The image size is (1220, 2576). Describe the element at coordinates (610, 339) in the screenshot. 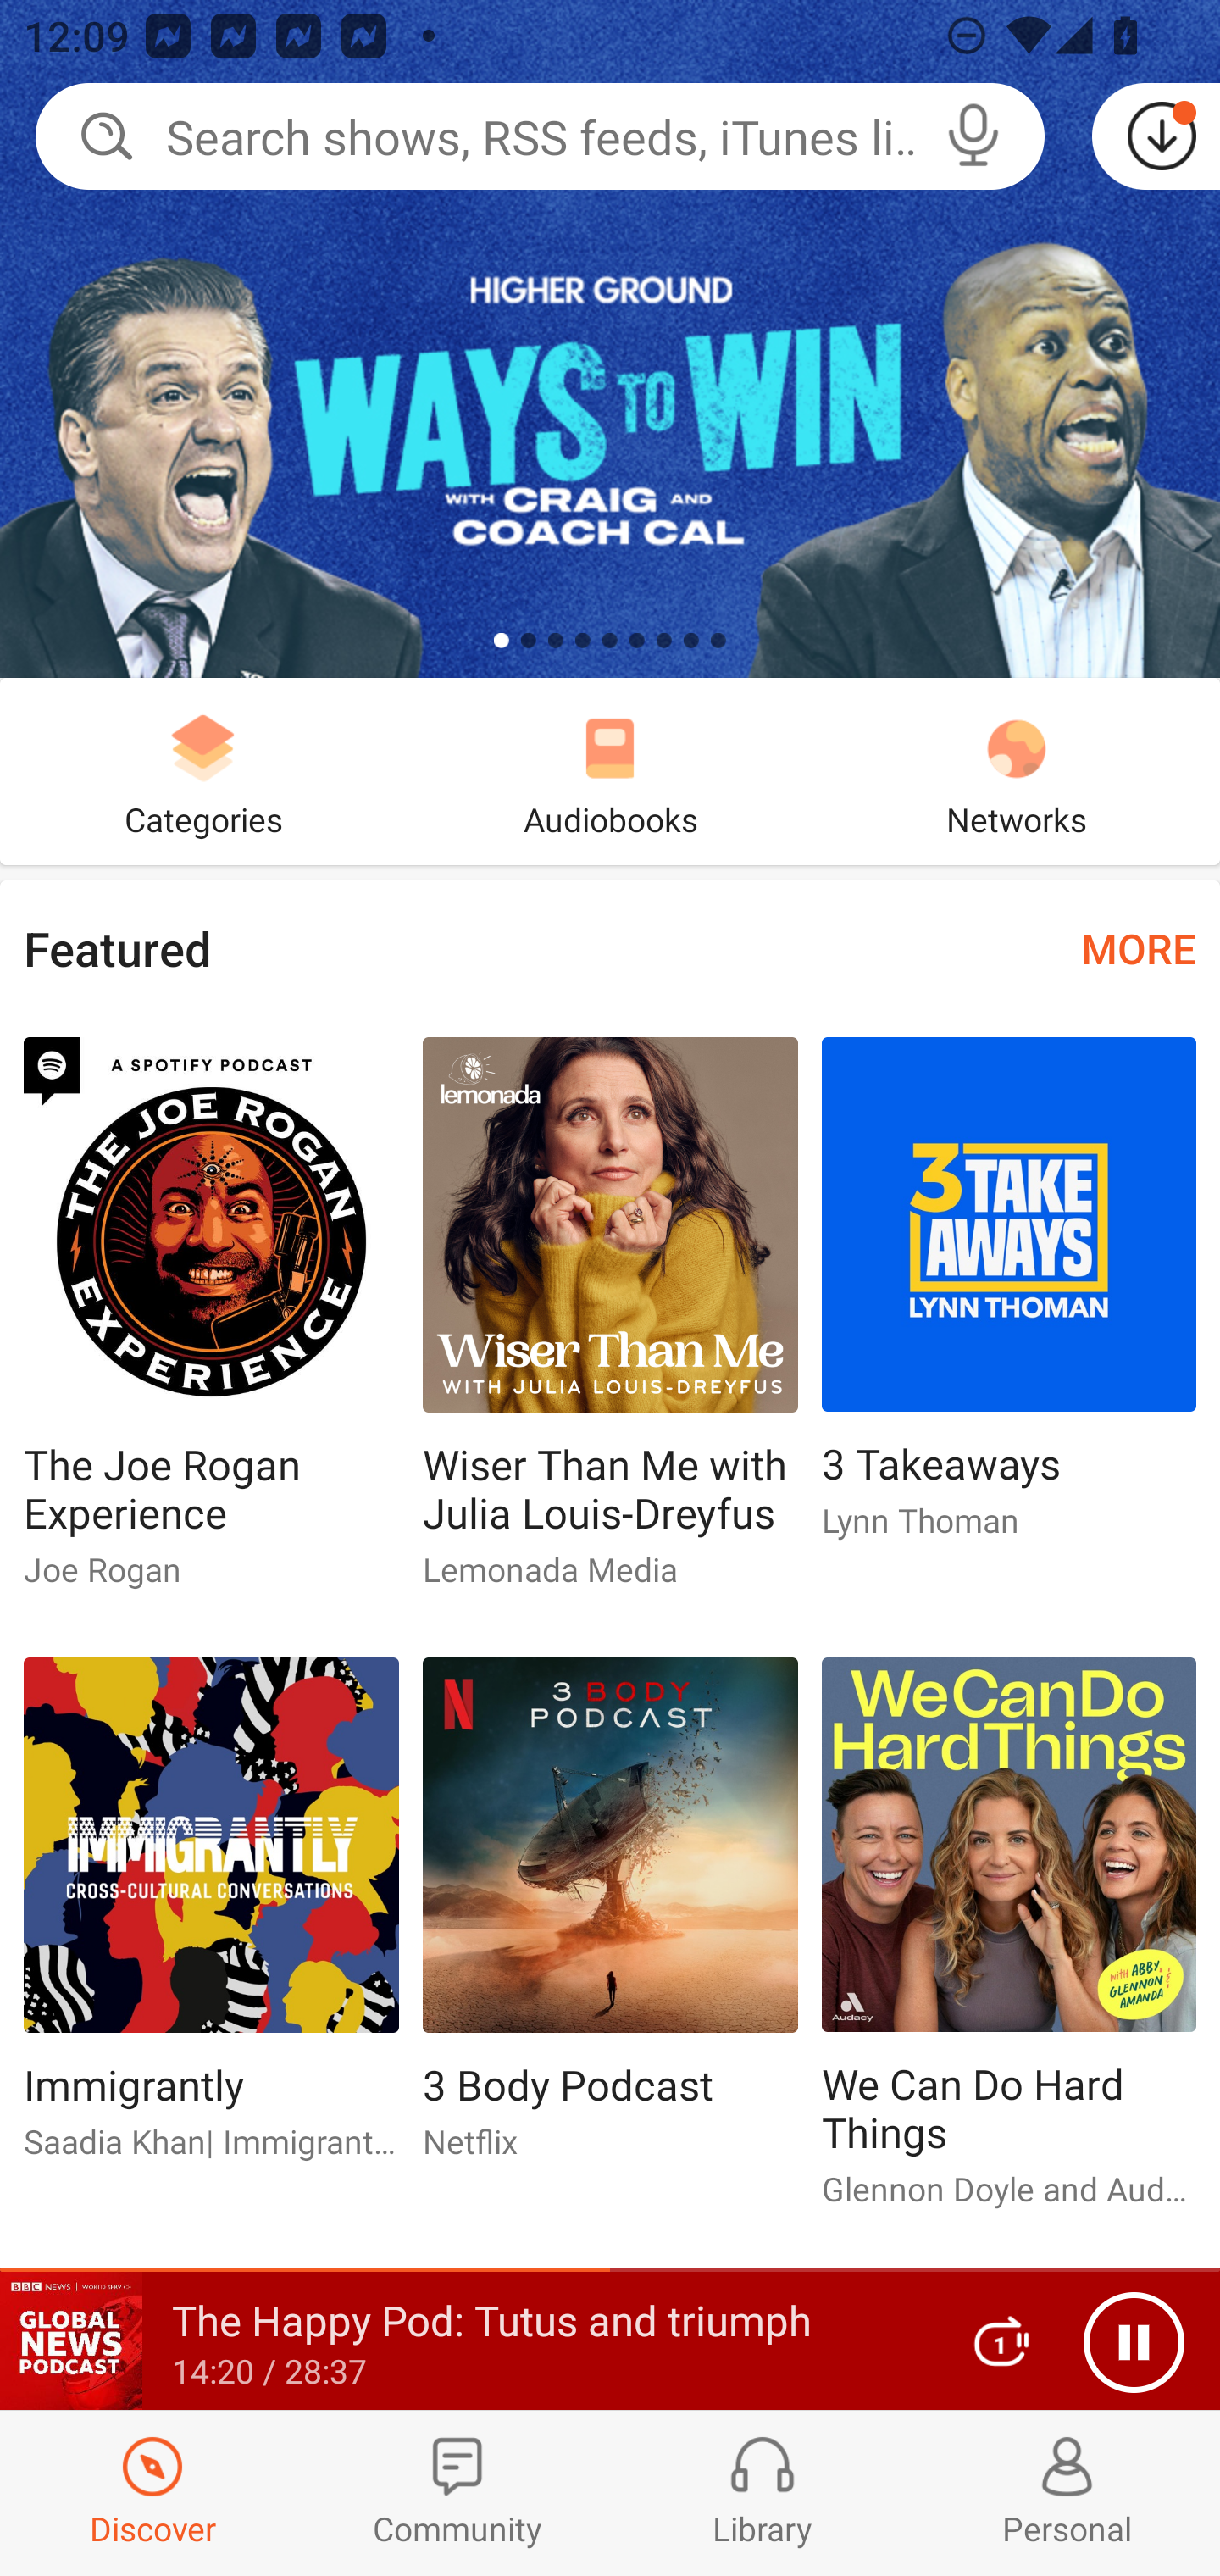

I see `Ways To Win` at that location.